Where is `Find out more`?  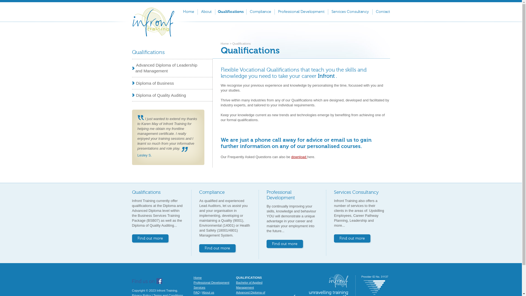
Find out more is located at coordinates (352, 238).